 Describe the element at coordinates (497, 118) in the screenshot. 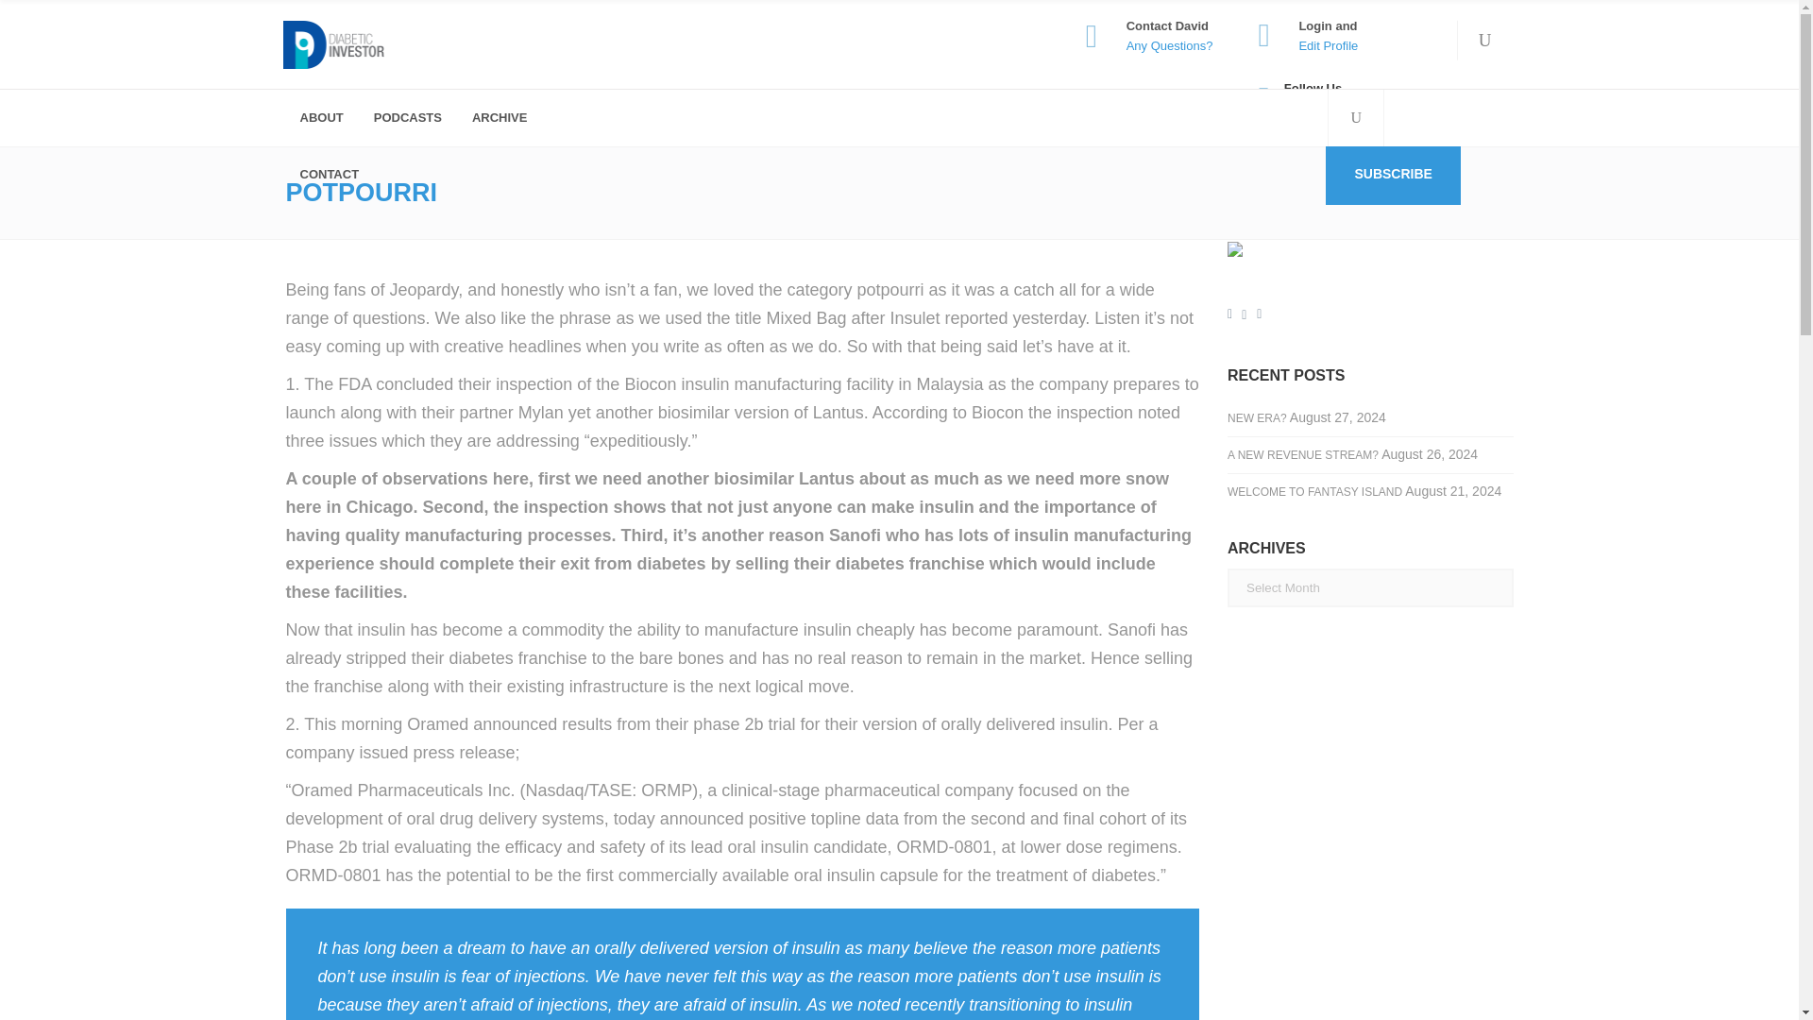

I see `ARCHIVE` at that location.